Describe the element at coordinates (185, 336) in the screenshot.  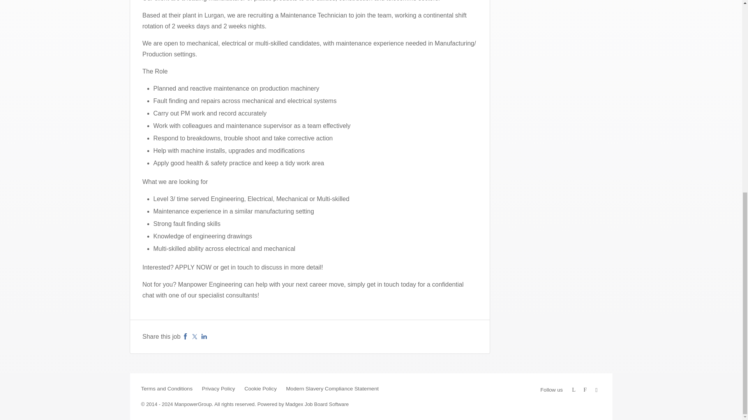
I see `Facebook` at that location.